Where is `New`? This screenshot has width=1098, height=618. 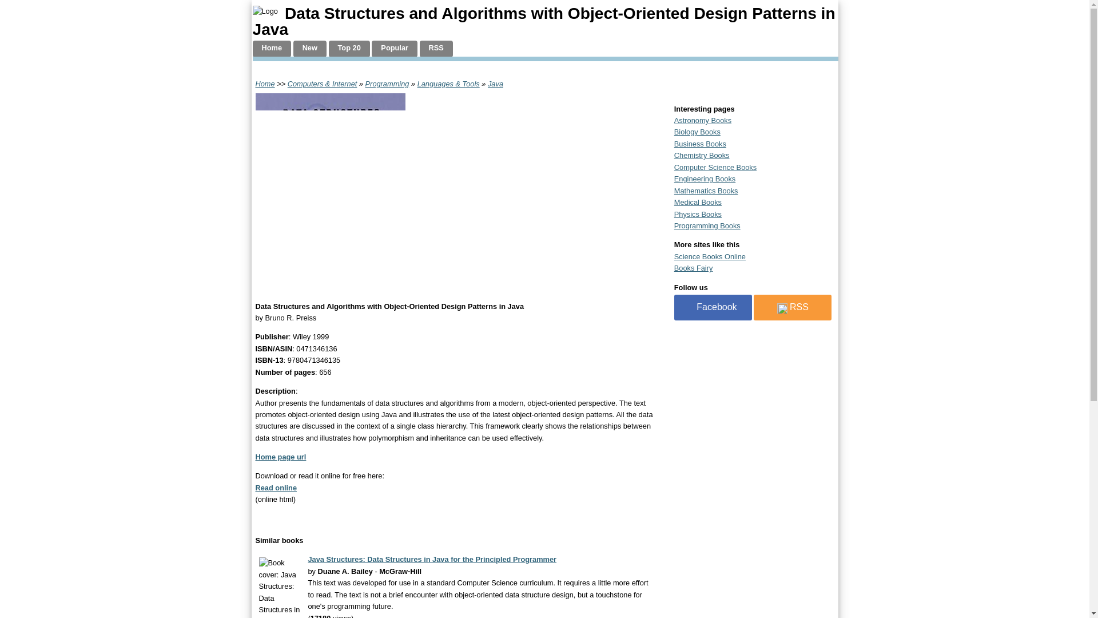
New is located at coordinates (309, 49).